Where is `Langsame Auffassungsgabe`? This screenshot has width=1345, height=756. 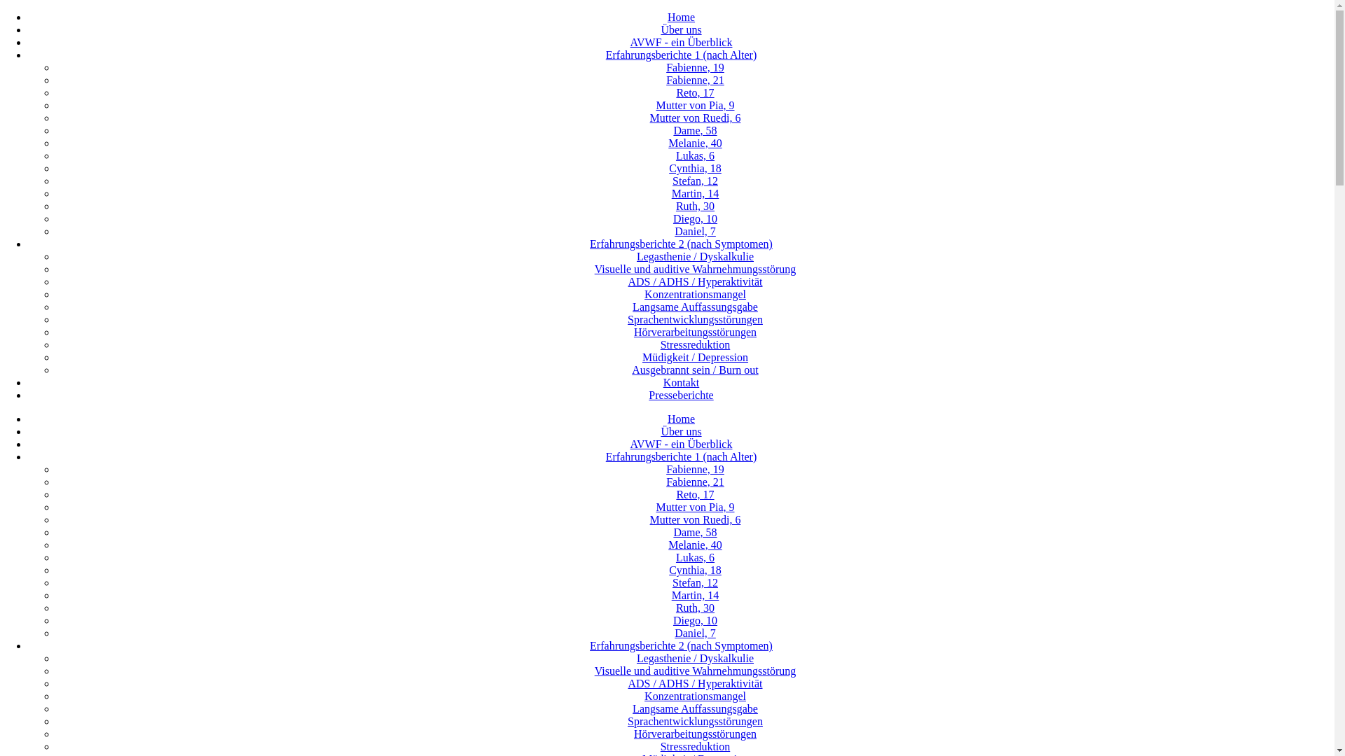 Langsame Auffassungsgabe is located at coordinates (695, 708).